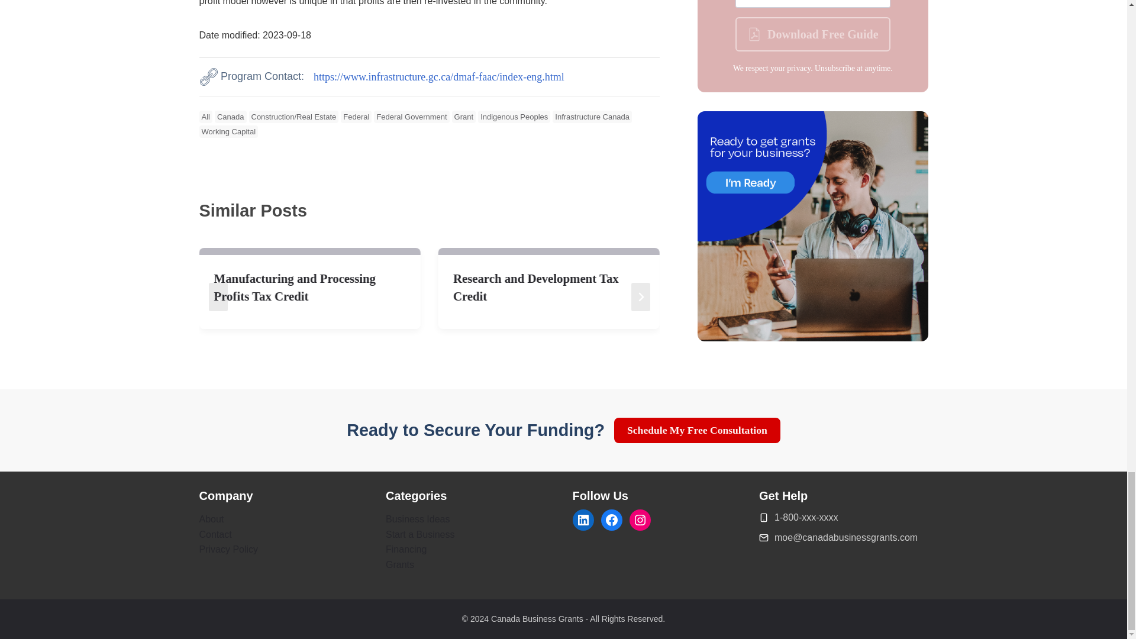  Describe the element at coordinates (697, 431) in the screenshot. I see `Schedule My Free Consultation` at that location.